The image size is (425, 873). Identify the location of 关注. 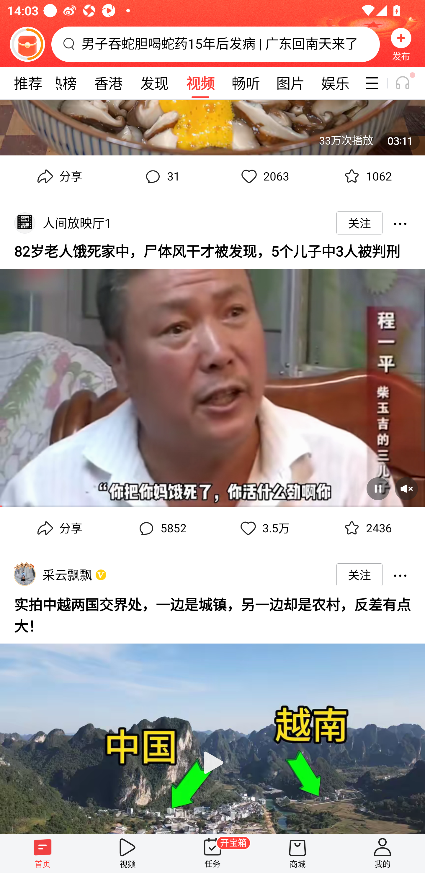
(359, 223).